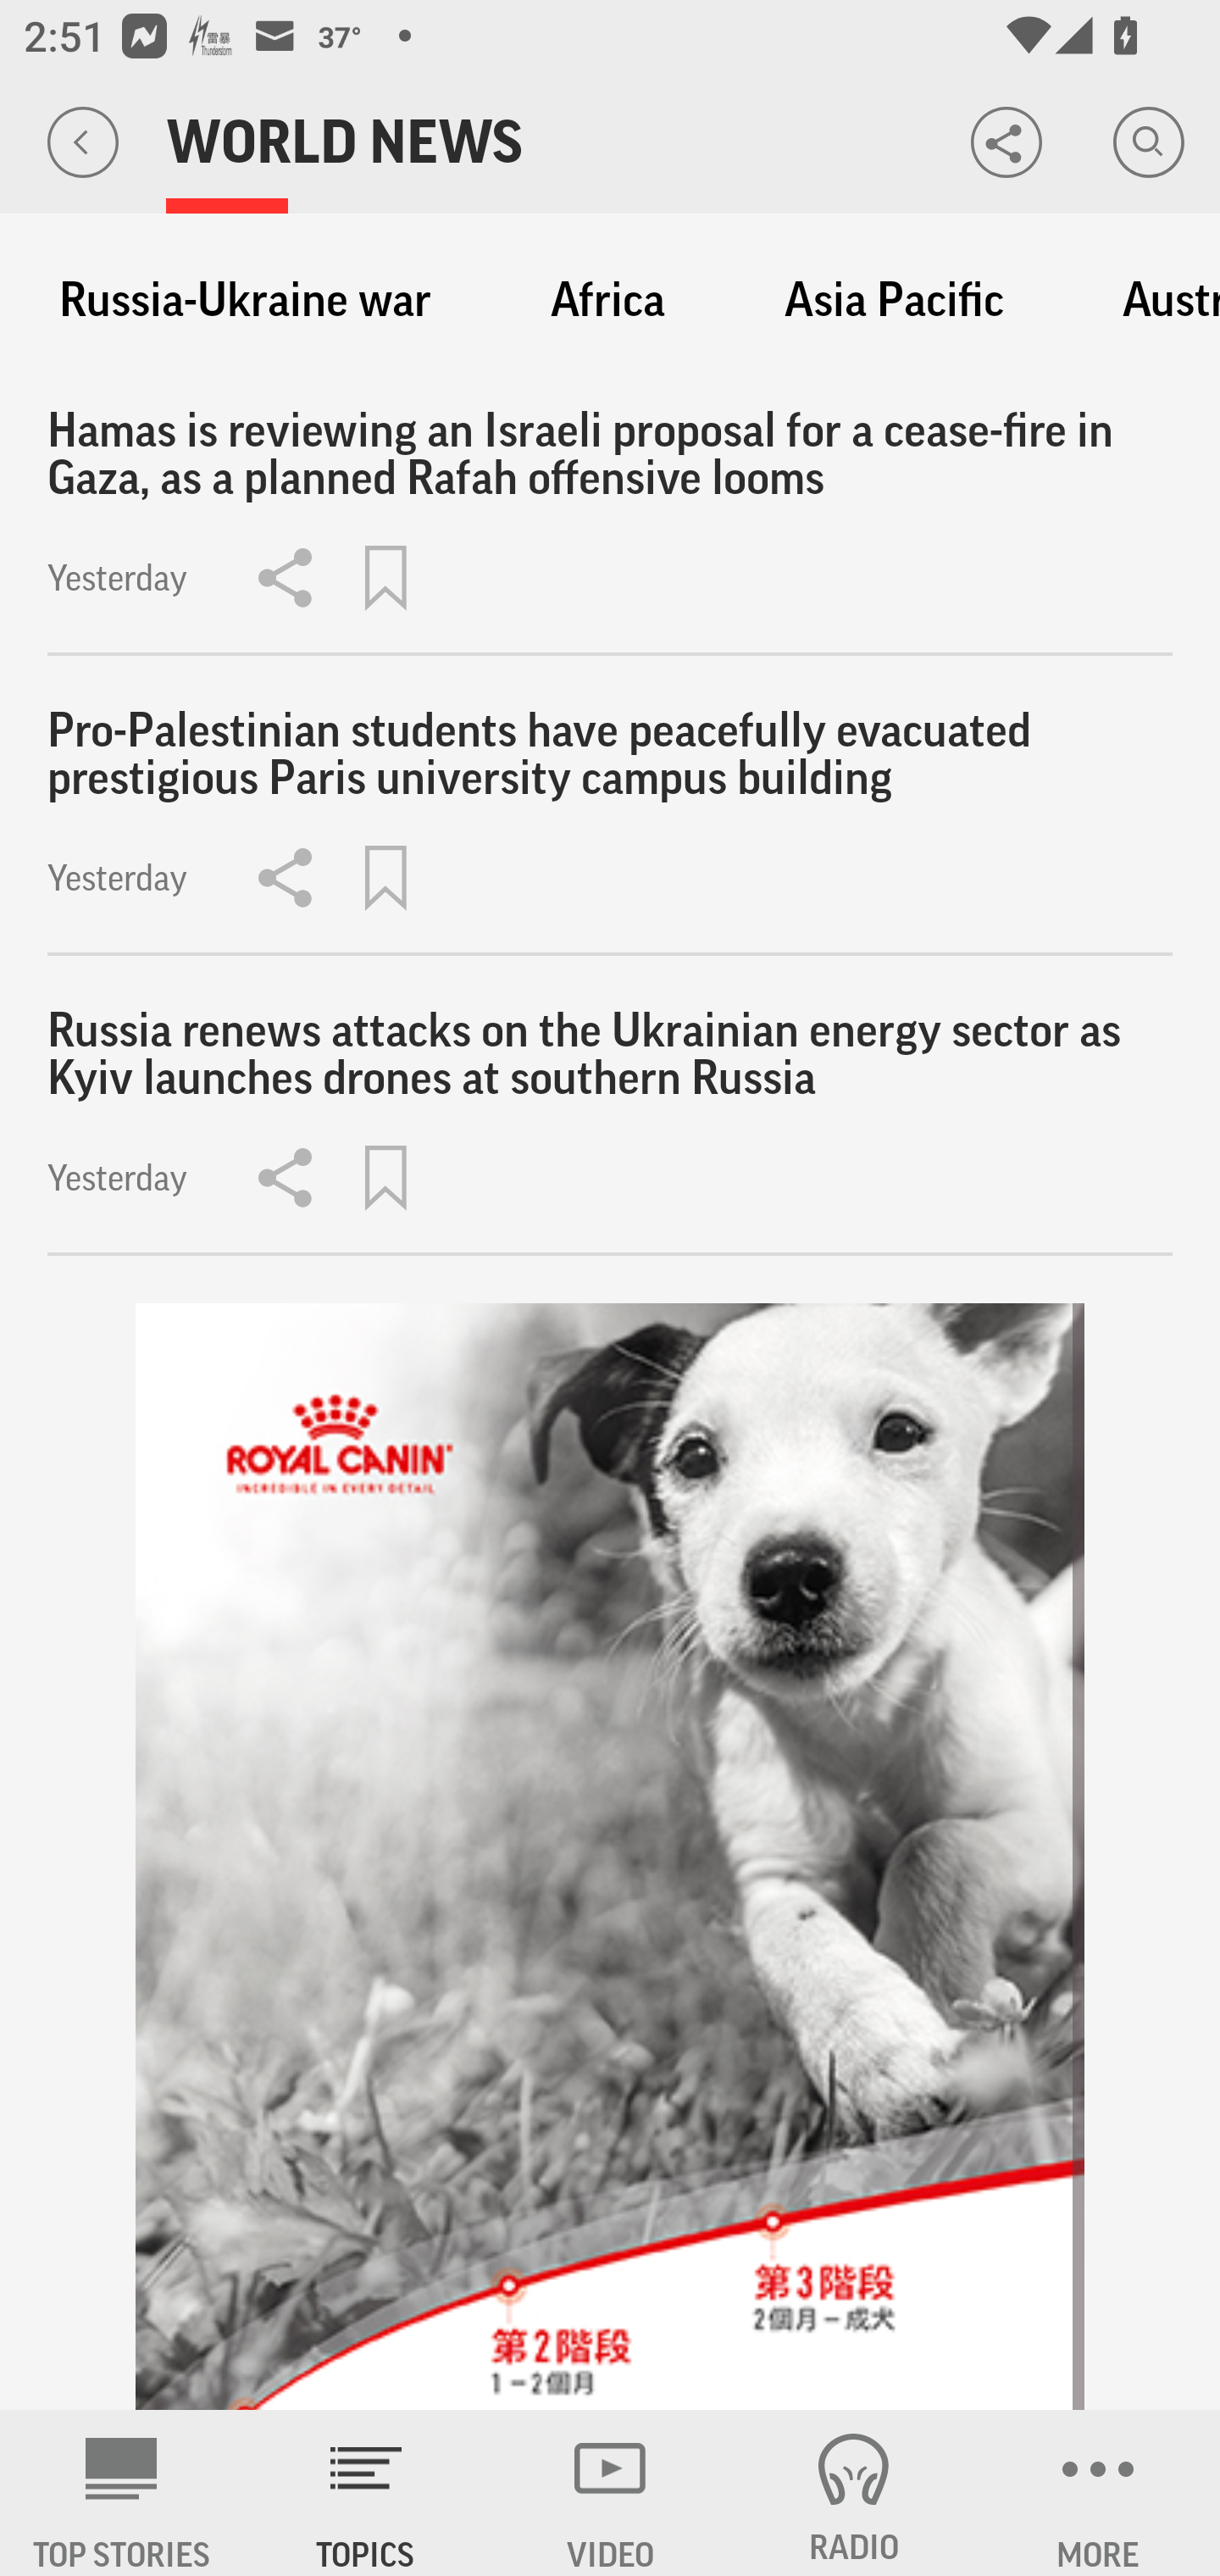 The image size is (1220, 2576). I want to click on Russia-Ukraine war, so click(245, 300).